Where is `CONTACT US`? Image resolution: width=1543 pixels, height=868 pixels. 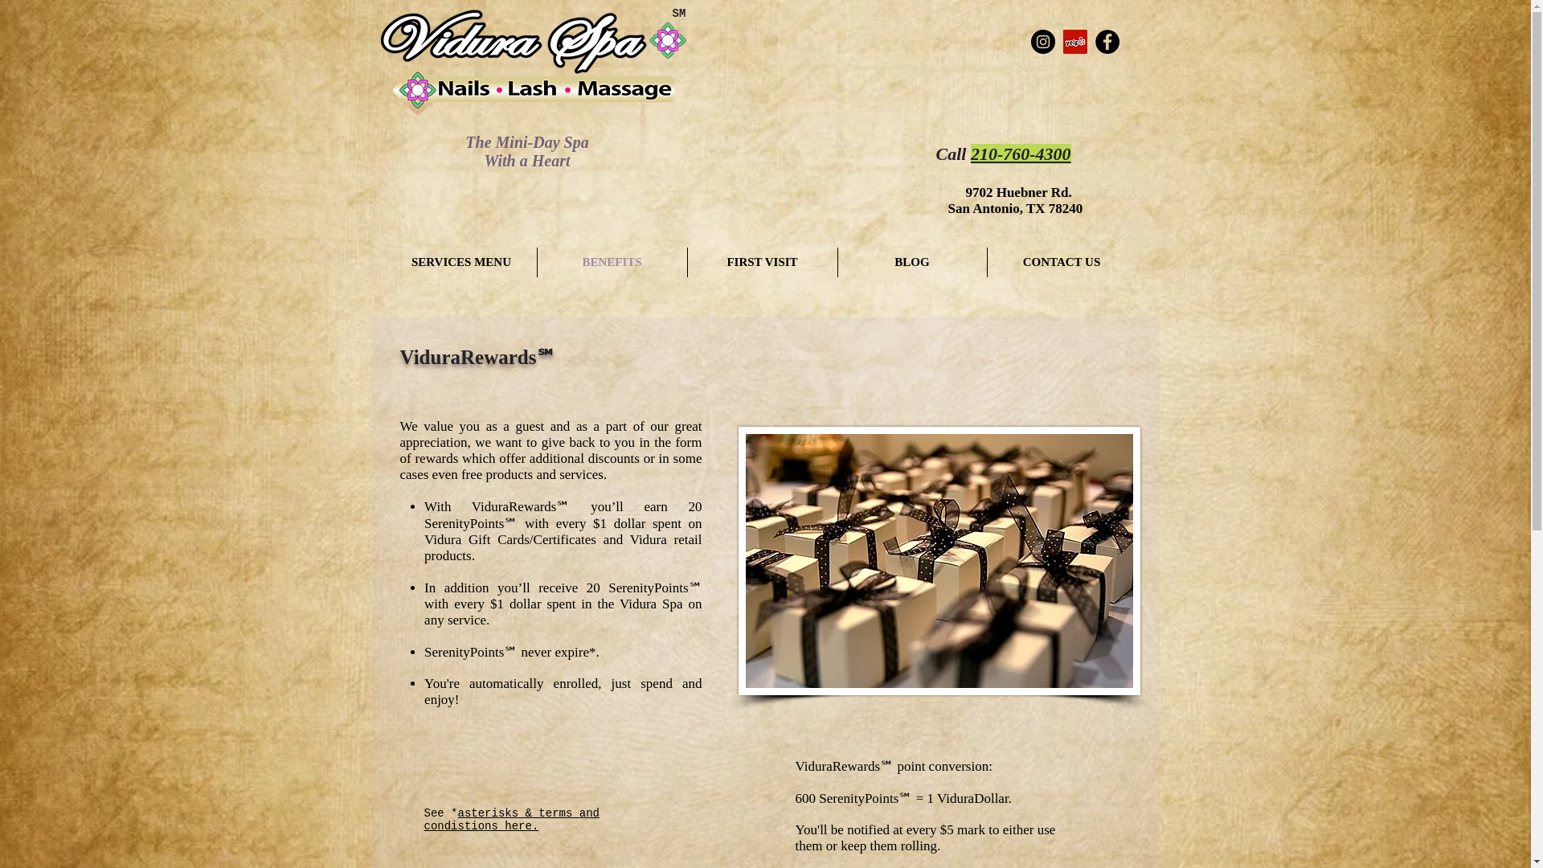 CONTACT US is located at coordinates (1061, 262).